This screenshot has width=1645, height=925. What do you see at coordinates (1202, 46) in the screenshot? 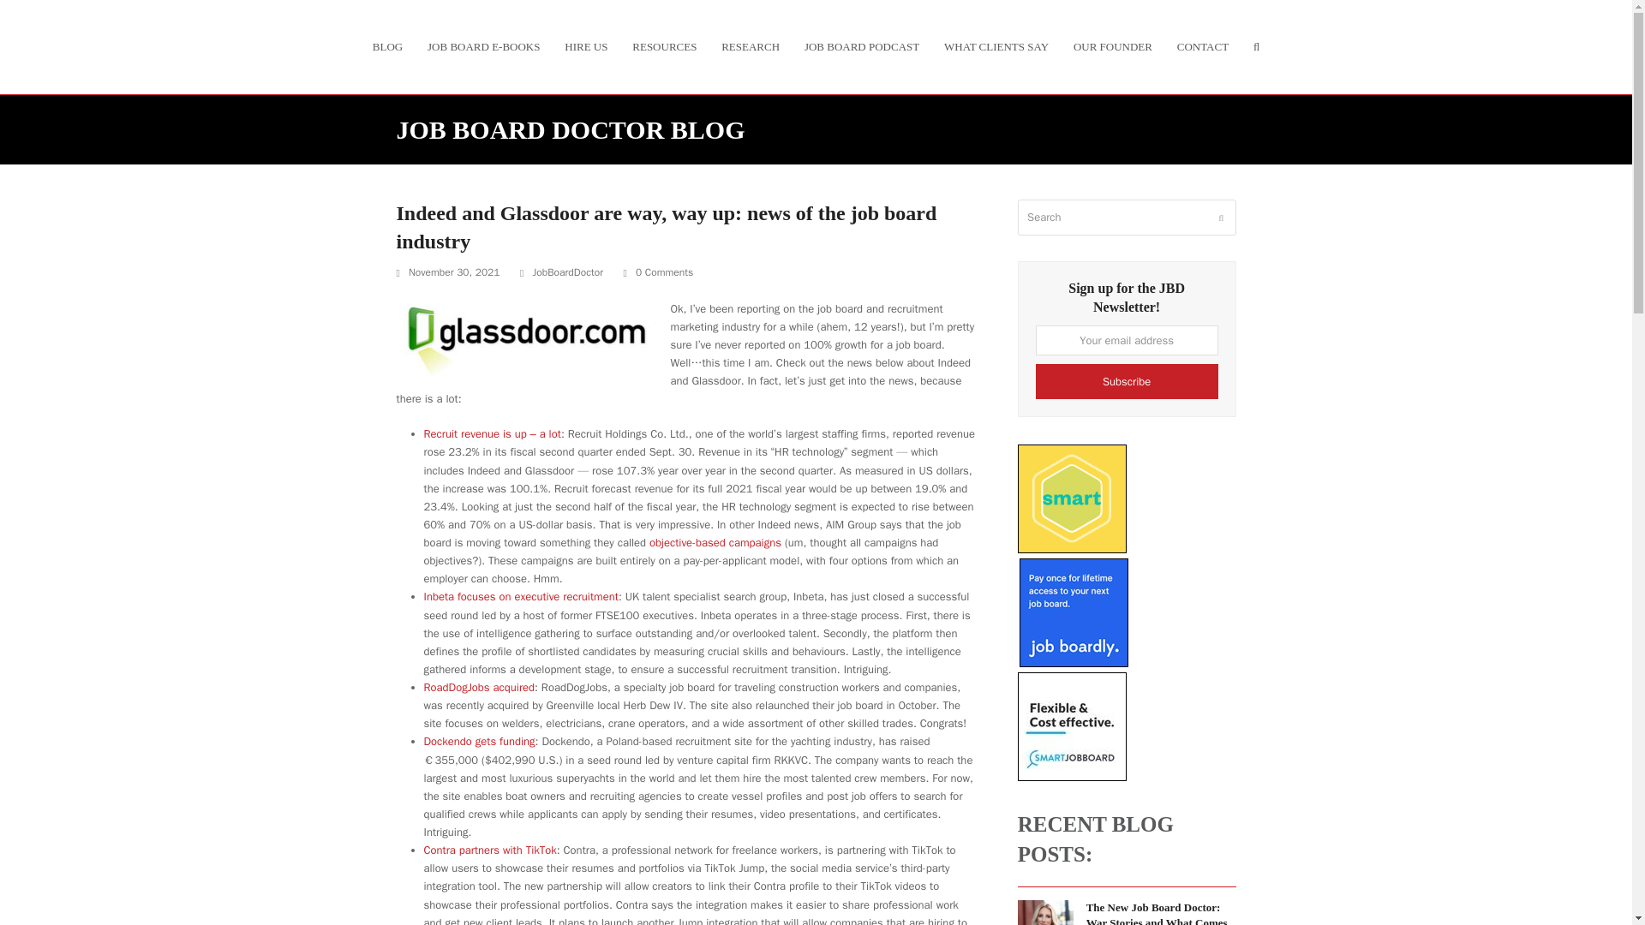
I see `Contact` at bounding box center [1202, 46].